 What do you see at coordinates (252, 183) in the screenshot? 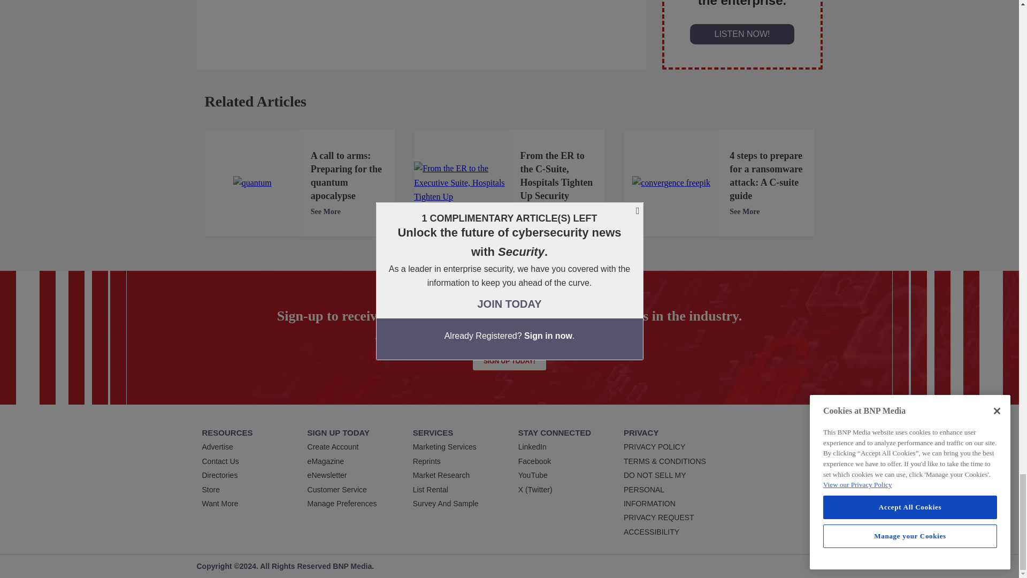
I see `quantum` at bounding box center [252, 183].